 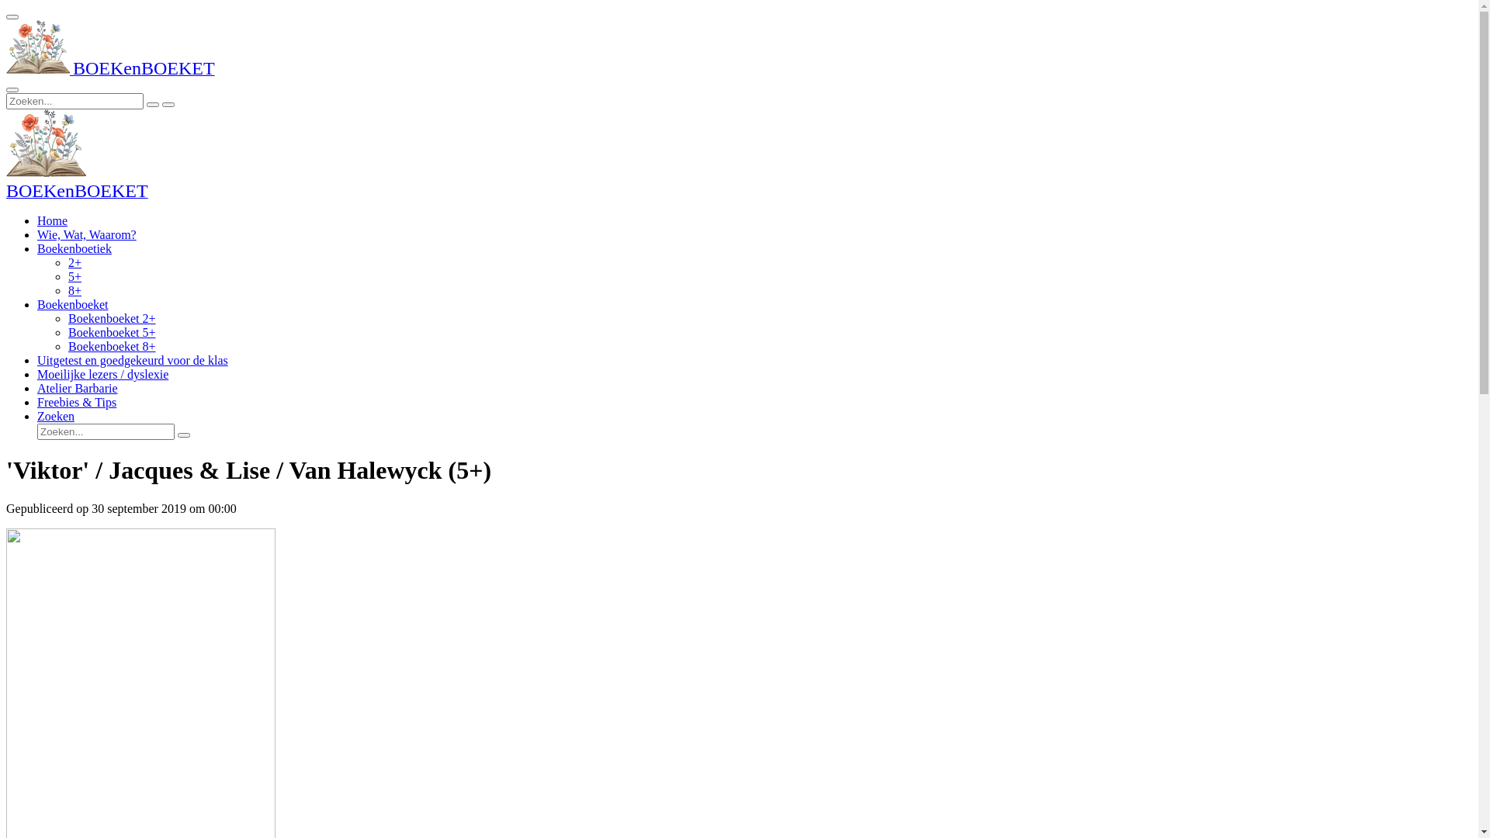 What do you see at coordinates (78, 192) in the screenshot?
I see `BOEKenBOEKET` at bounding box center [78, 192].